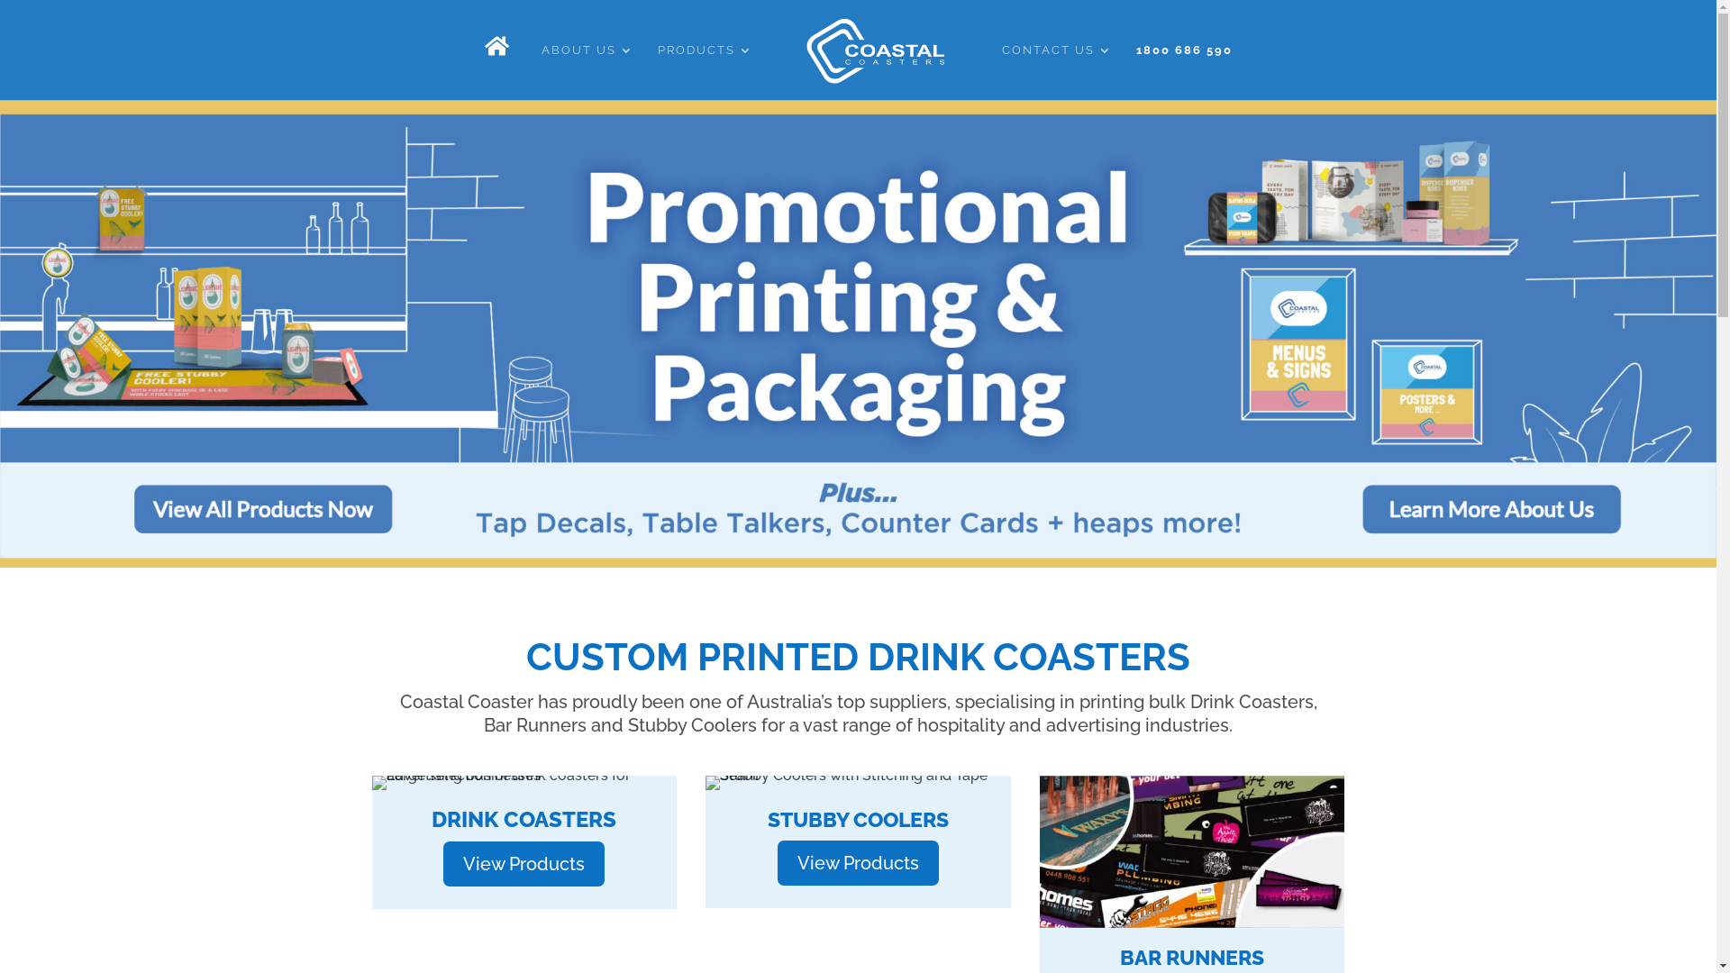 This screenshot has height=973, width=1730. I want to click on Website Banner, so click(858, 333).